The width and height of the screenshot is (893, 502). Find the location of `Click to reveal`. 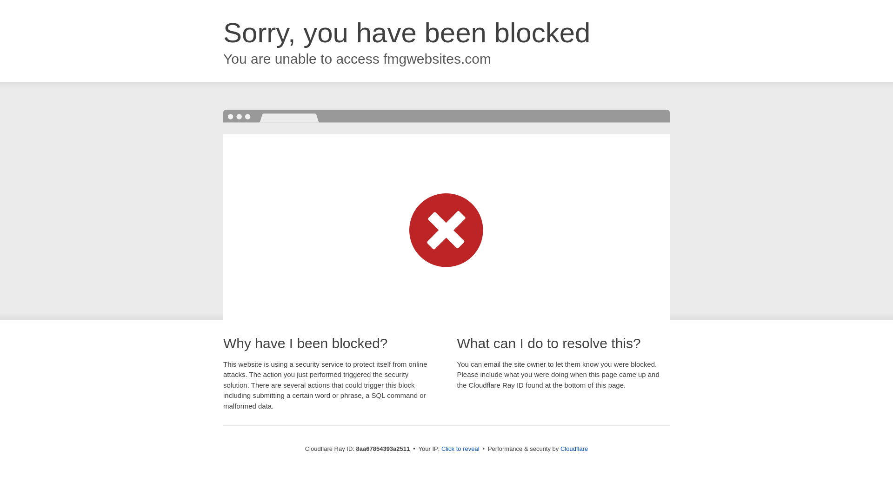

Click to reveal is located at coordinates (460, 449).